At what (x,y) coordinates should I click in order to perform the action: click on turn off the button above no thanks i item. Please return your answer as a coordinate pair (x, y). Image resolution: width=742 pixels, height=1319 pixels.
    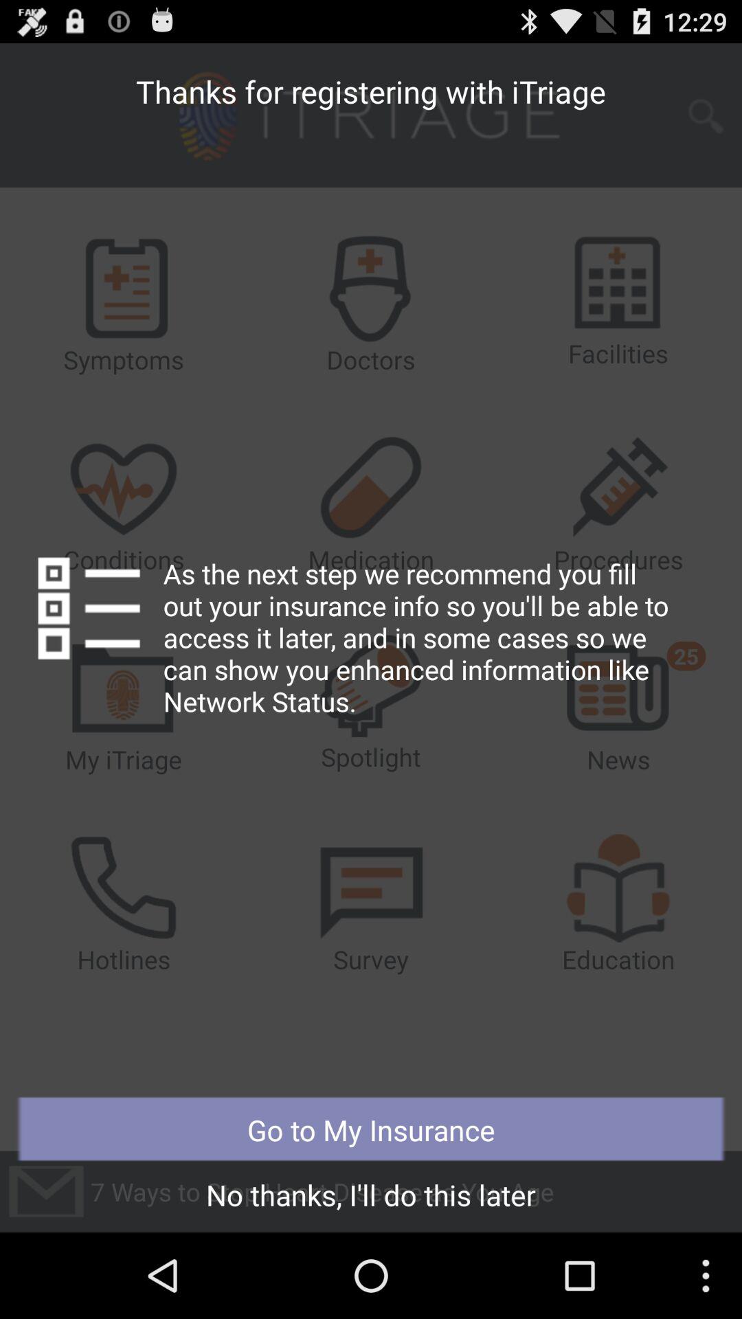
    Looking at the image, I should click on (371, 1129).